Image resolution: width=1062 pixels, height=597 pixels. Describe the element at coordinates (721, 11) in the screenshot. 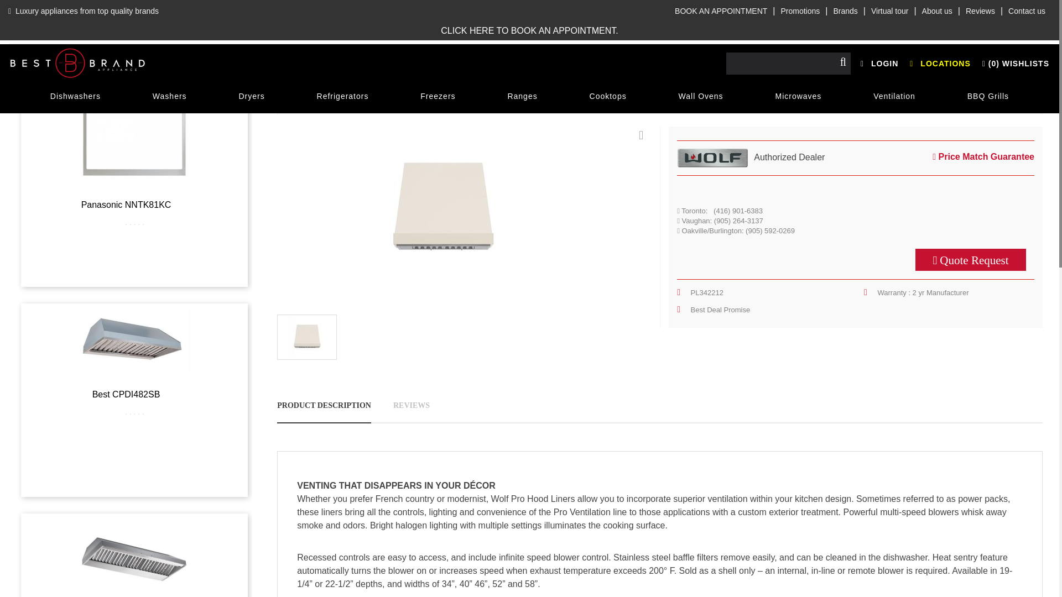

I see `BOOK AN APPOINTMENT` at that location.